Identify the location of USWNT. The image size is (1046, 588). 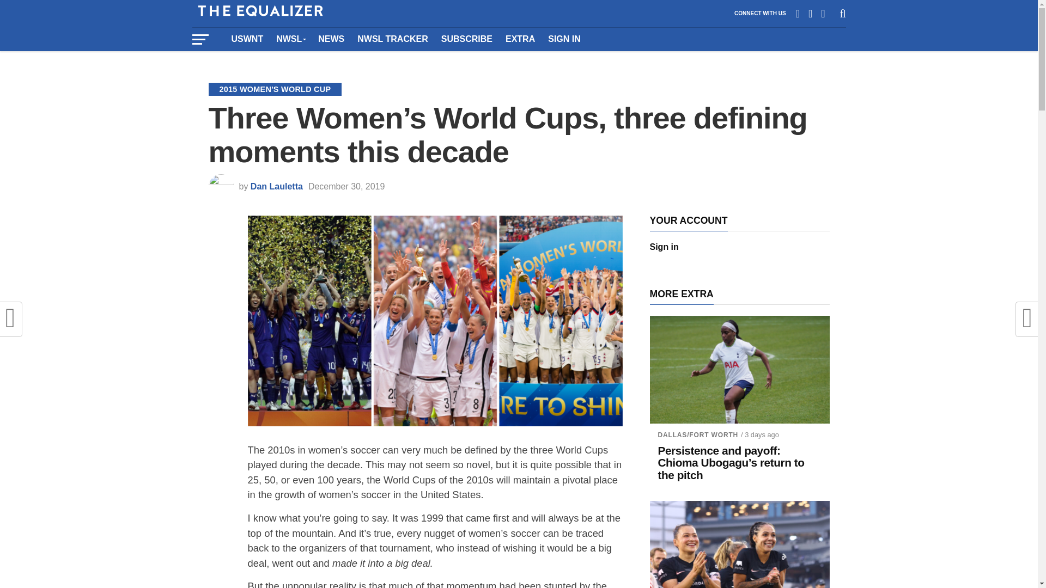
(247, 39).